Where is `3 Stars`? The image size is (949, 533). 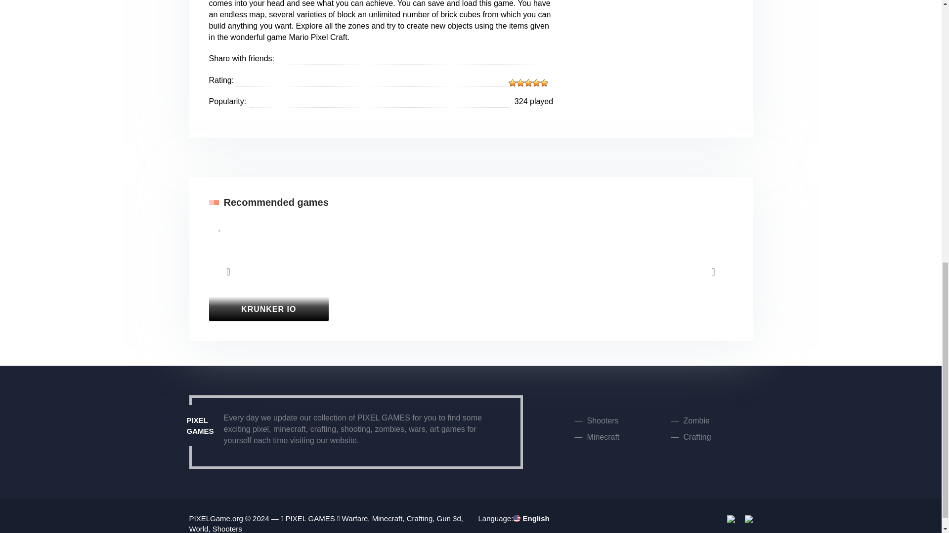
3 Stars is located at coordinates (528, 83).